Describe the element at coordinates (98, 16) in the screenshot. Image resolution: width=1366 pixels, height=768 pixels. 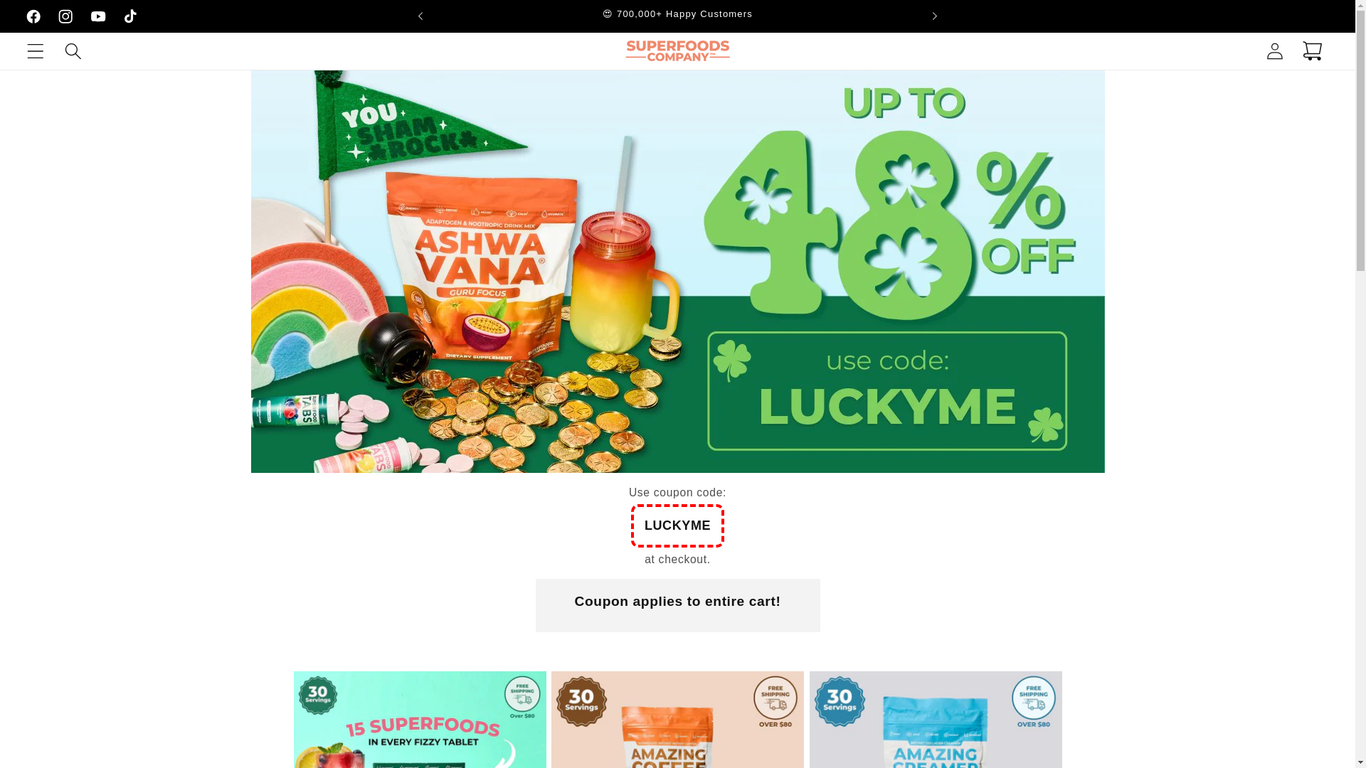
I see `YouTube` at that location.